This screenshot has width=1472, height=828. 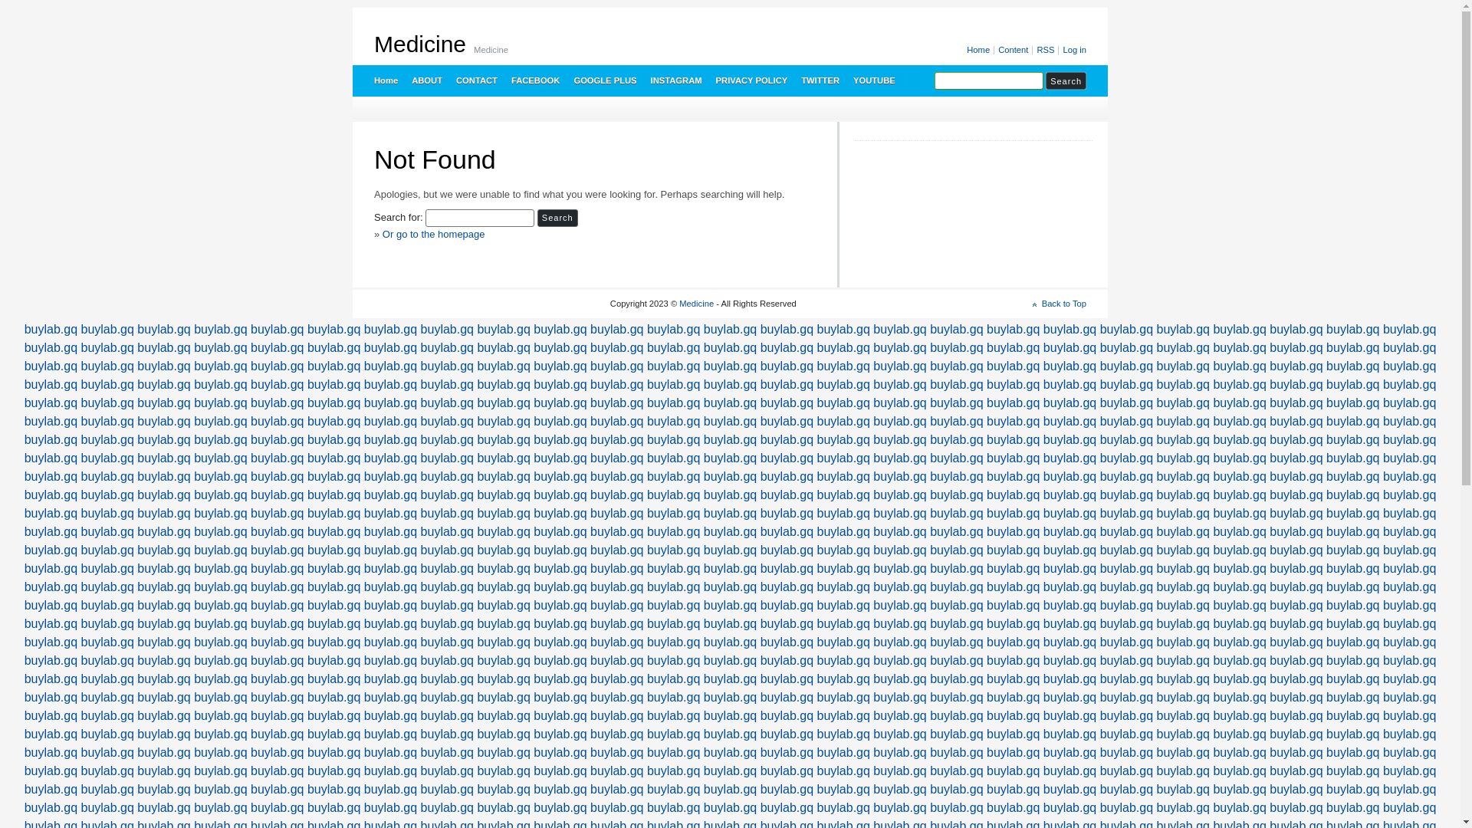 What do you see at coordinates (900, 385) in the screenshot?
I see `buylab.gq` at bounding box center [900, 385].